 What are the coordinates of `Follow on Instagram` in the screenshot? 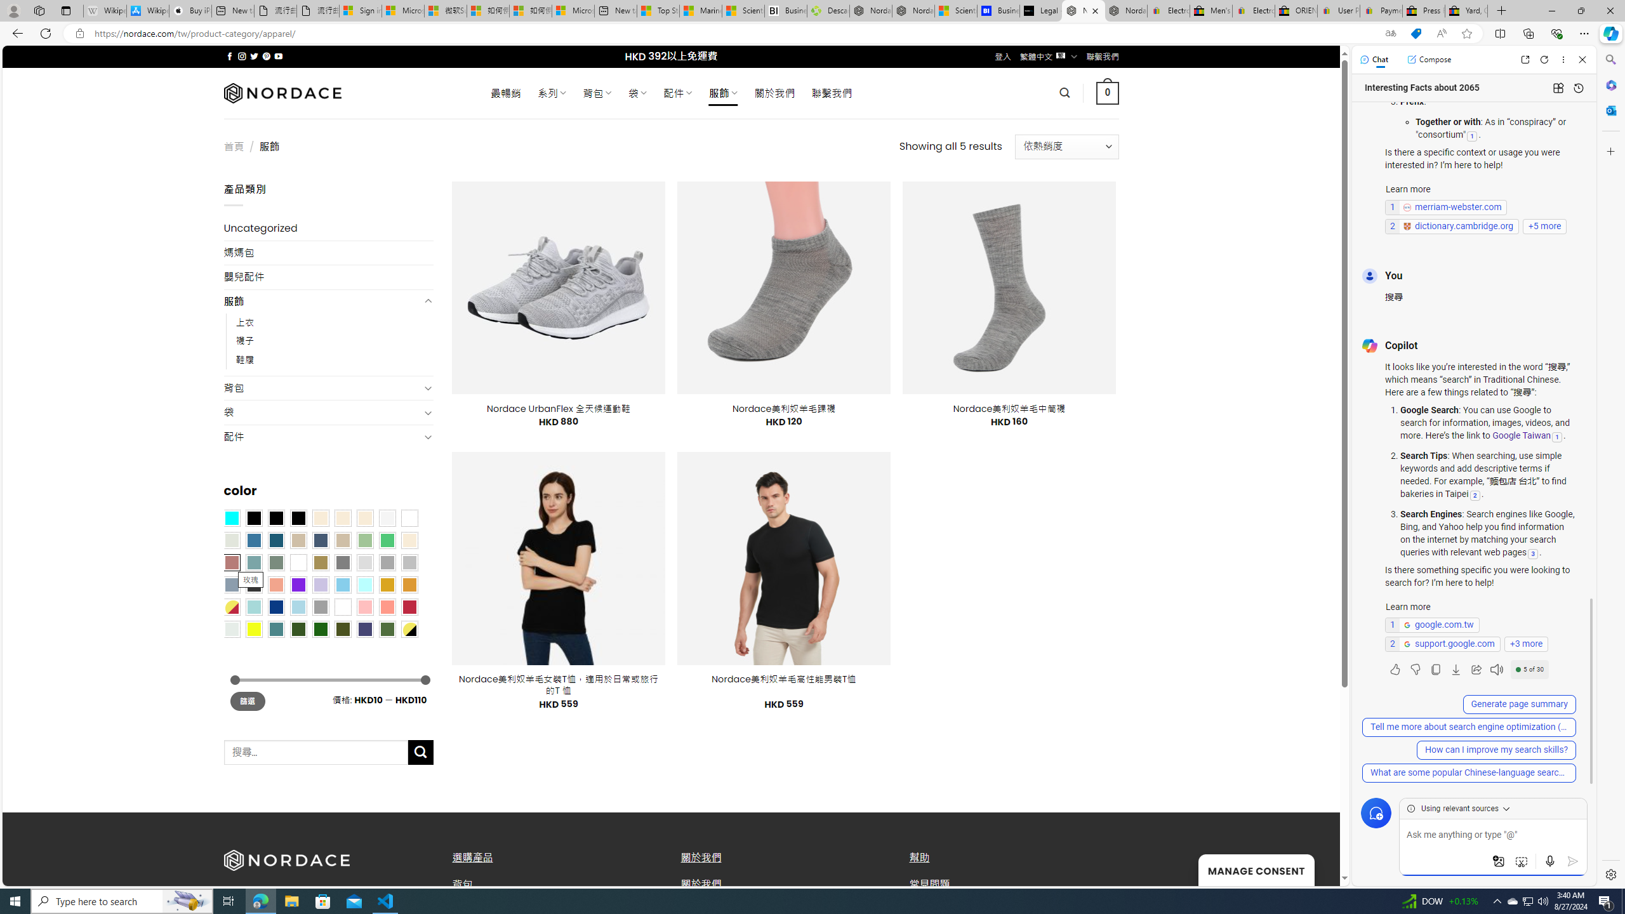 It's located at (242, 56).